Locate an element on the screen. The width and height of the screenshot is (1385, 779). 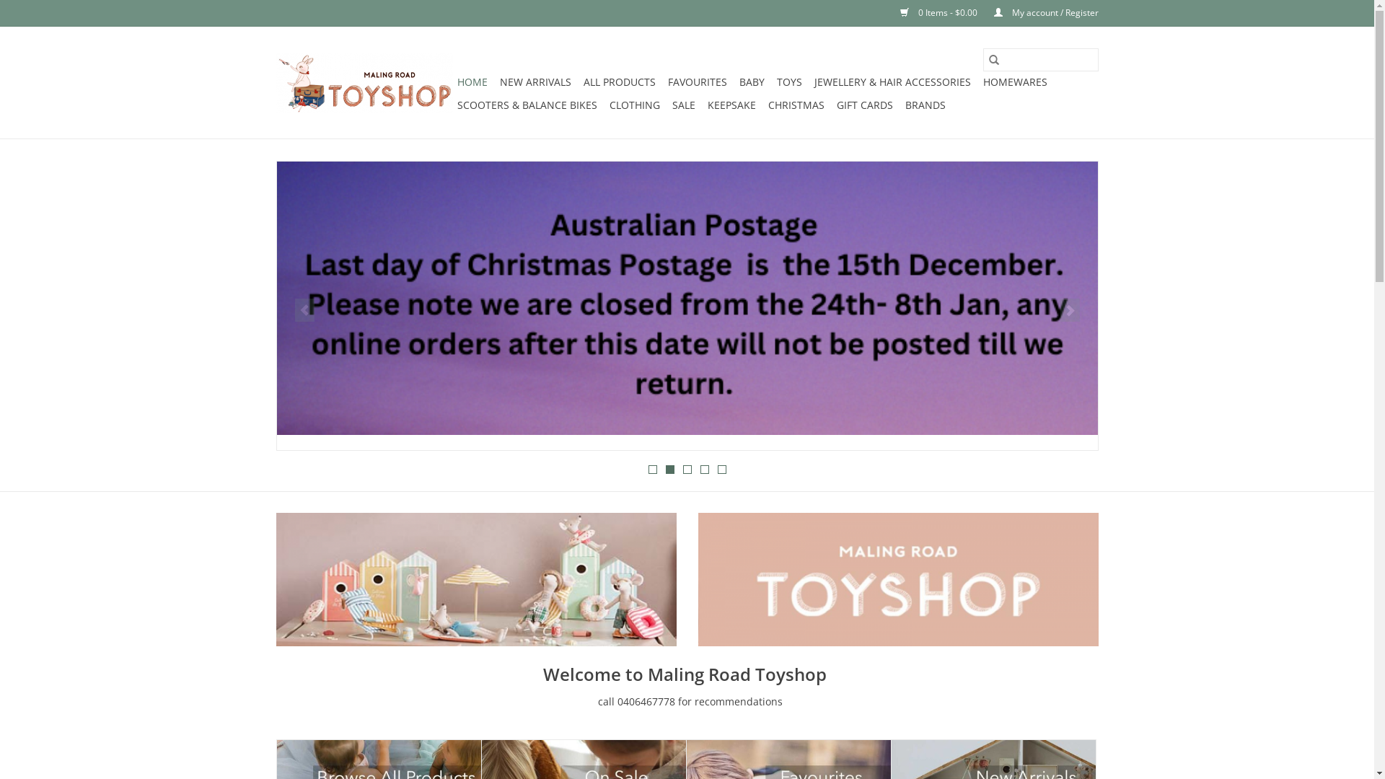
5 is located at coordinates (721, 470).